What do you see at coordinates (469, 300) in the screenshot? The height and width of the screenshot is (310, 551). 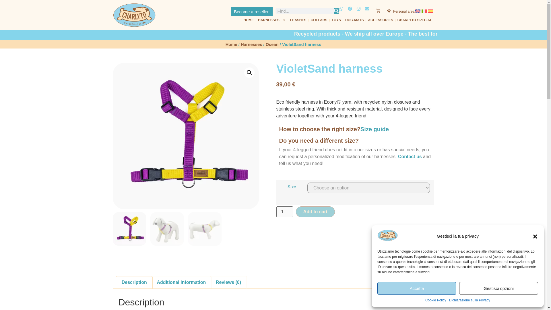 I see `Dichiarazione sulla Privacy` at bounding box center [469, 300].